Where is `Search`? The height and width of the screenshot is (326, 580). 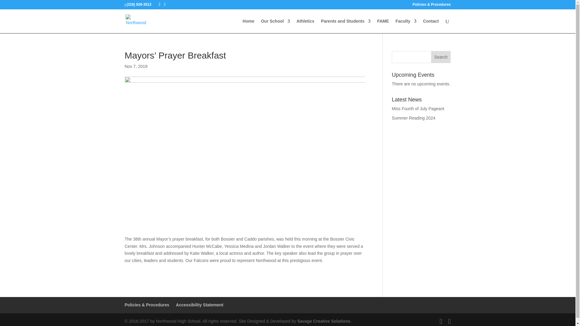
Search is located at coordinates (441, 57).